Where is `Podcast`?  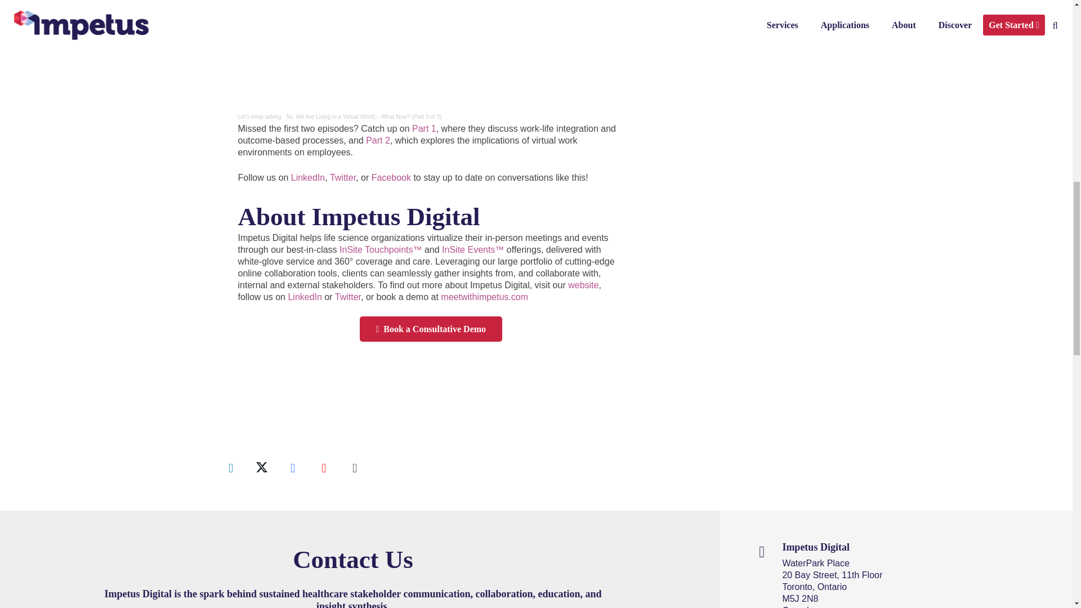
Podcast is located at coordinates (354, 467).